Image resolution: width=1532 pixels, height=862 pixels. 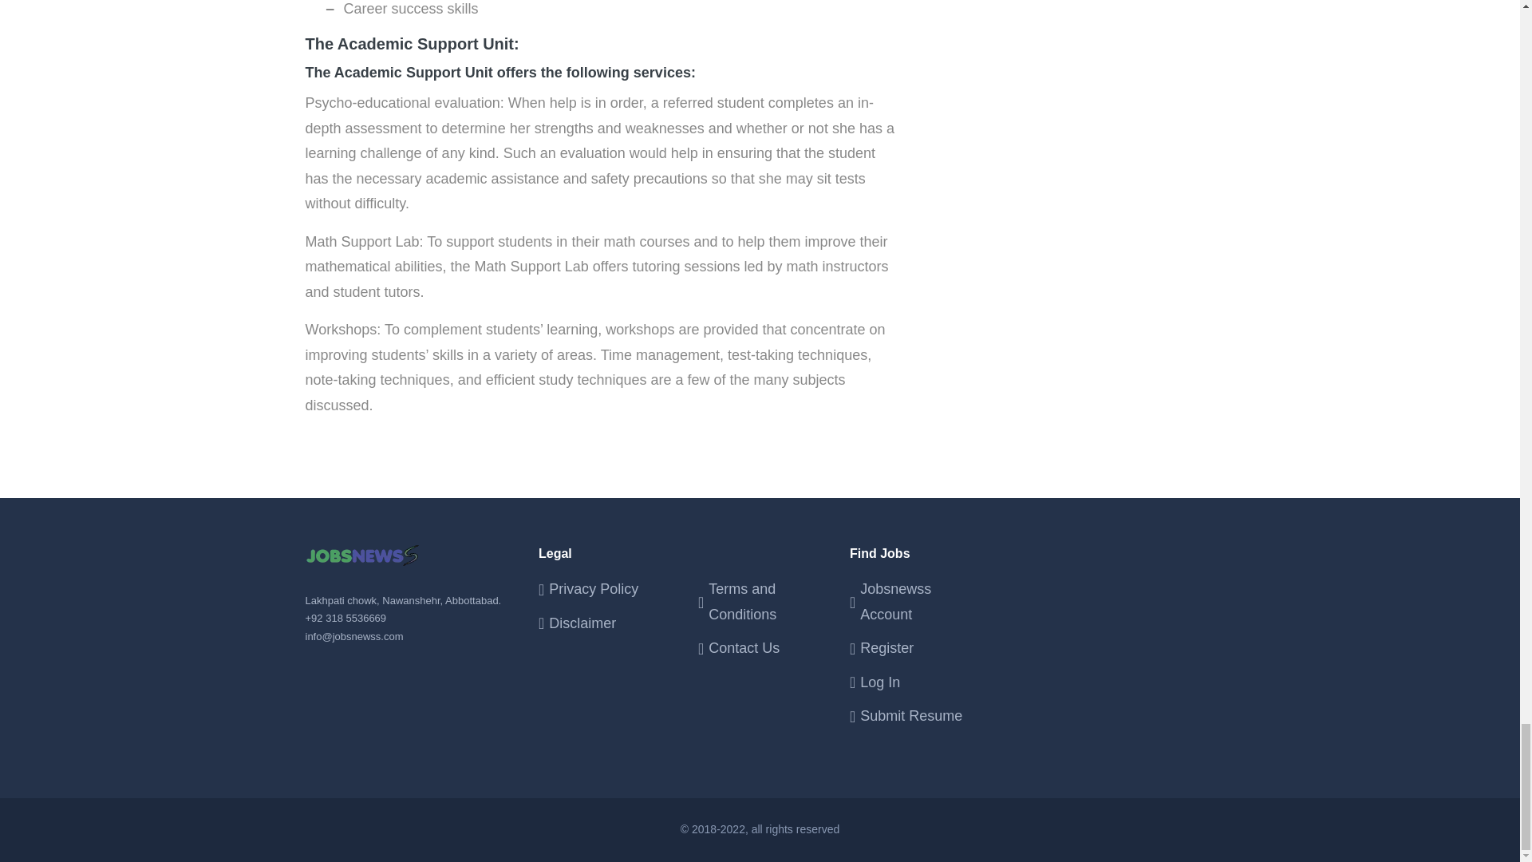 I want to click on Privacy Policy, so click(x=607, y=589).